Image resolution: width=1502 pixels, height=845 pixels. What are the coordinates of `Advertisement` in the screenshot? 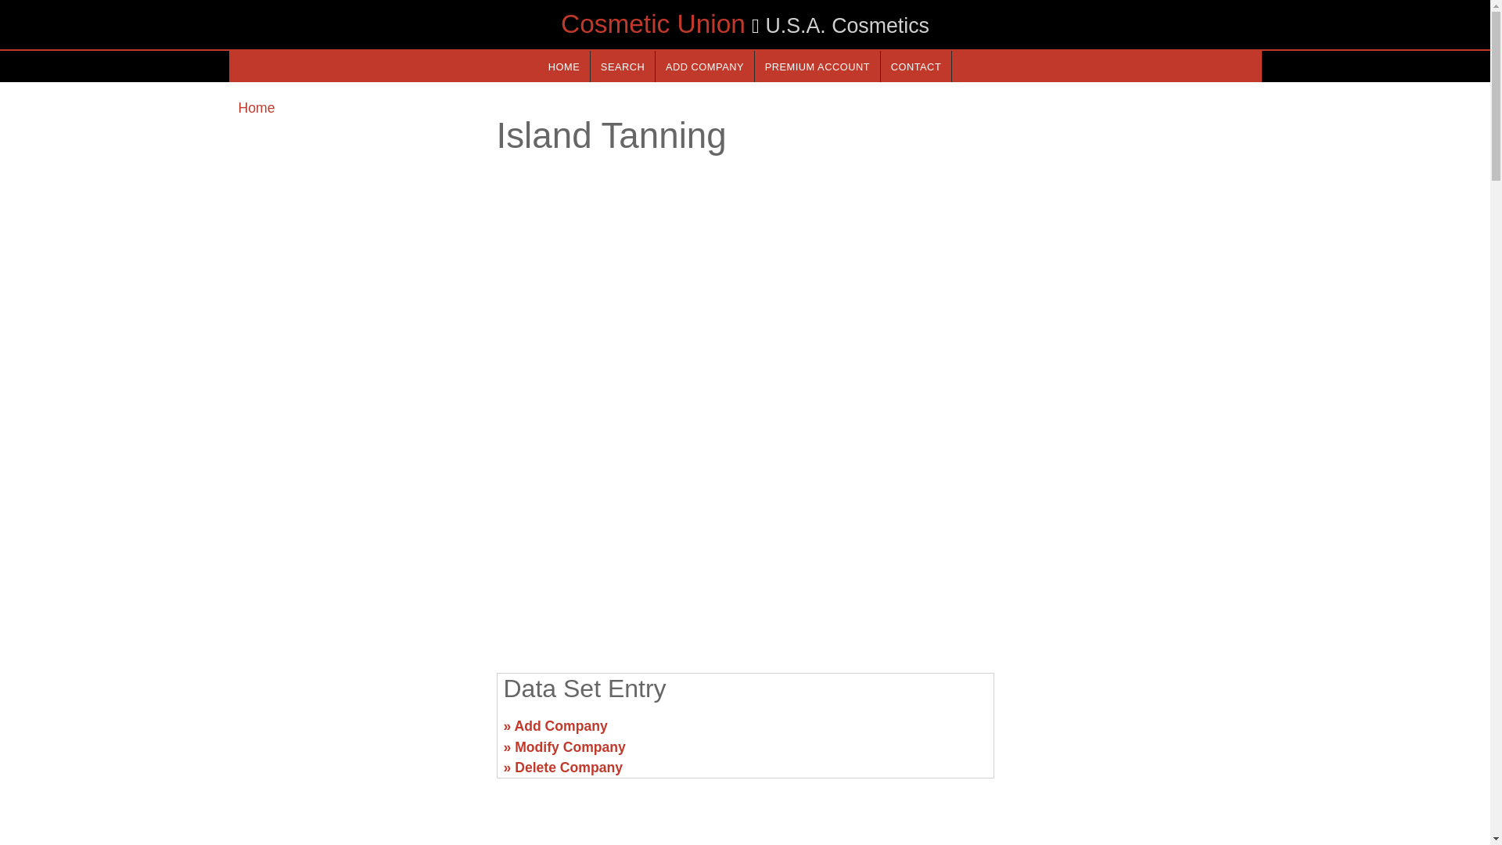 It's located at (1131, 732).